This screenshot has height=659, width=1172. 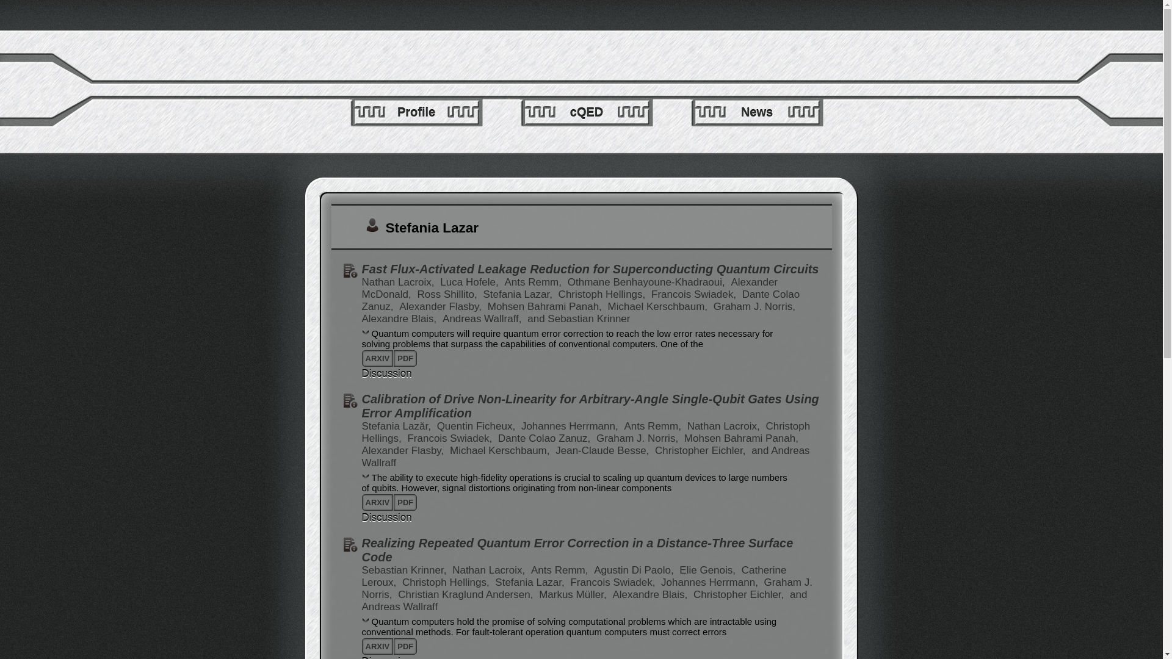 What do you see at coordinates (603, 450) in the screenshot?
I see `Jean-Claude Besse,` at bounding box center [603, 450].